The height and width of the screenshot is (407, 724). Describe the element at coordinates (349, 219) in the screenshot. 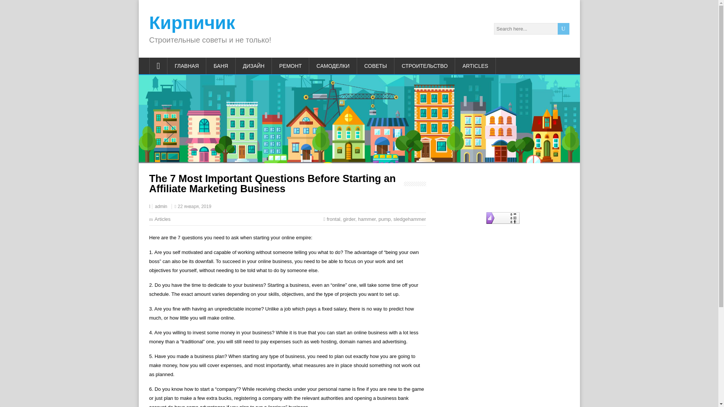

I see `girder` at that location.